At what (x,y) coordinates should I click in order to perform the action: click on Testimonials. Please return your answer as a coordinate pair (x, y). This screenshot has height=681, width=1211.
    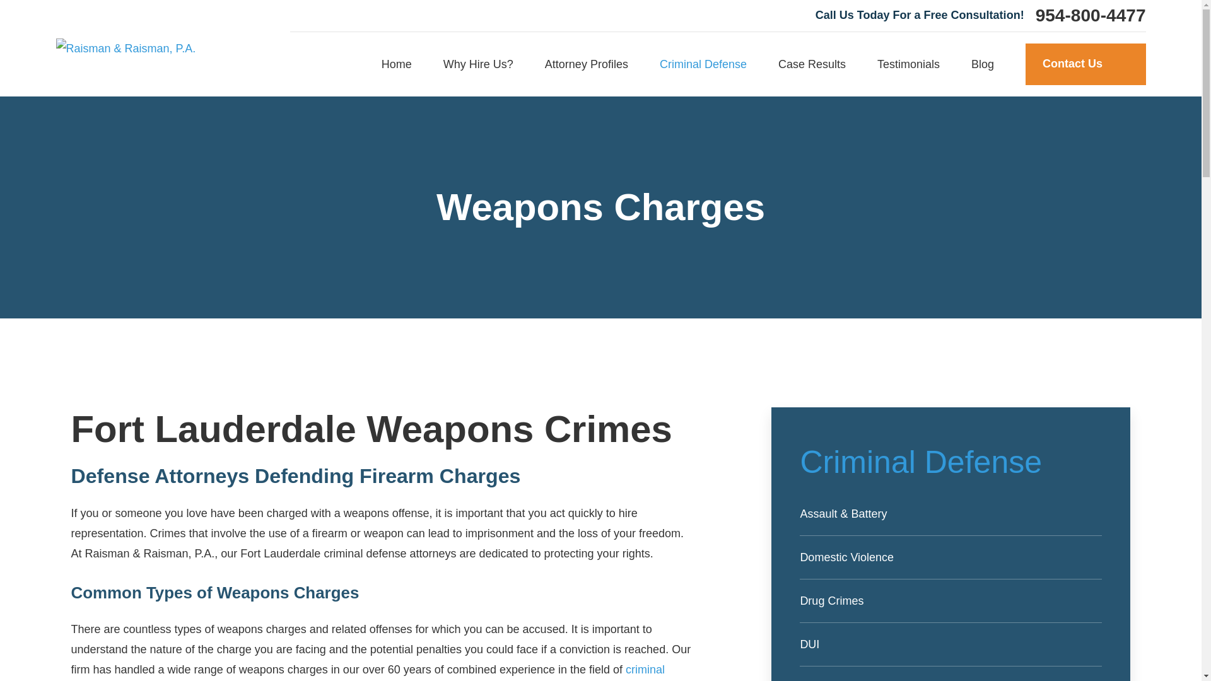
    Looking at the image, I should click on (908, 64).